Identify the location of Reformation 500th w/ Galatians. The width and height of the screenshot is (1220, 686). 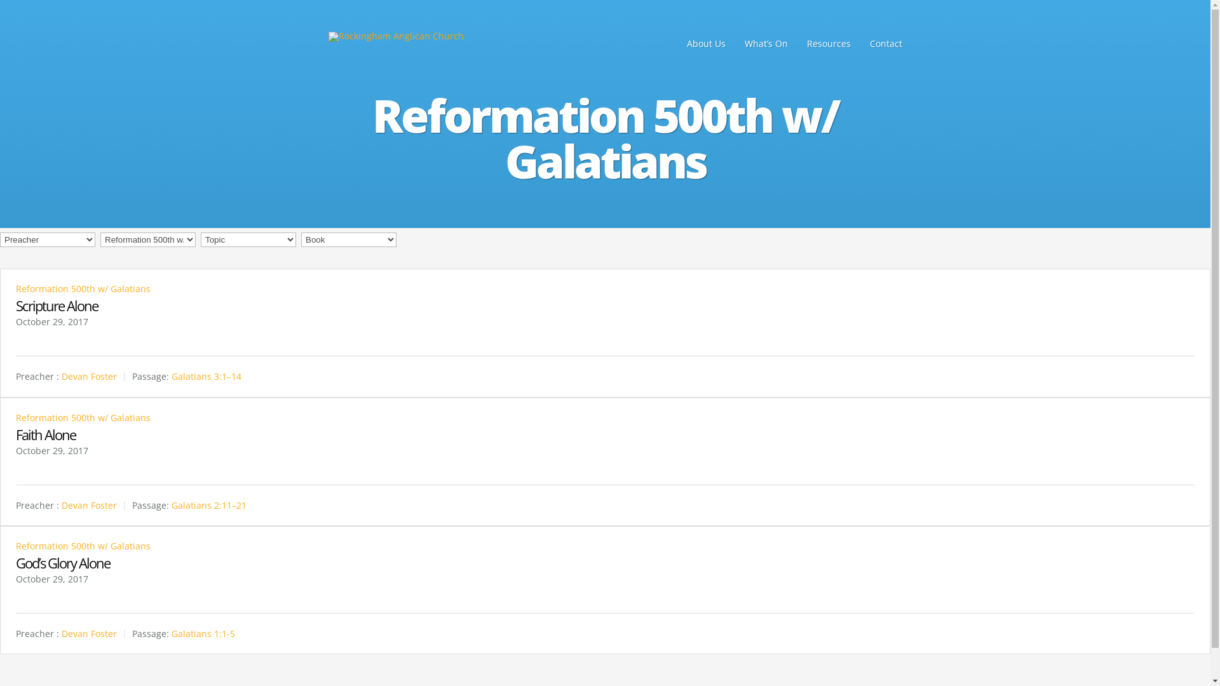
(83, 288).